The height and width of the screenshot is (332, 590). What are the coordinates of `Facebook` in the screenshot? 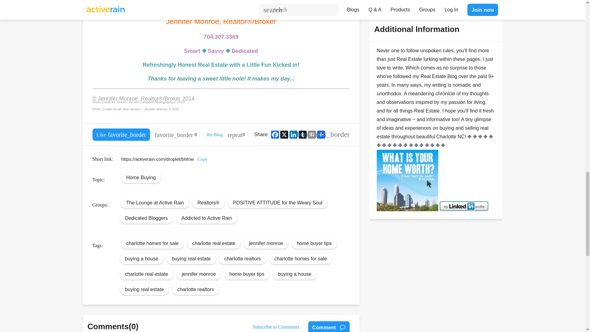 It's located at (275, 135).